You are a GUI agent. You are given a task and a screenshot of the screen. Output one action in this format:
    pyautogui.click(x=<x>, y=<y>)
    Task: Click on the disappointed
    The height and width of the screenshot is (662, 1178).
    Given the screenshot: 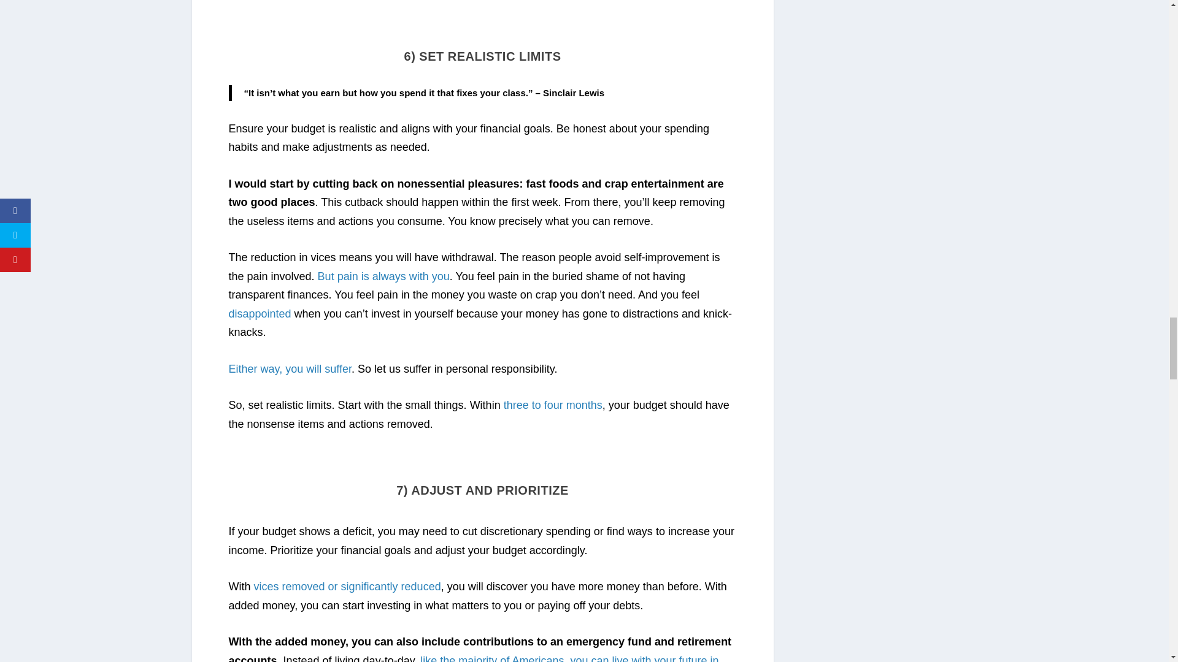 What is the action you would take?
    pyautogui.click(x=260, y=314)
    